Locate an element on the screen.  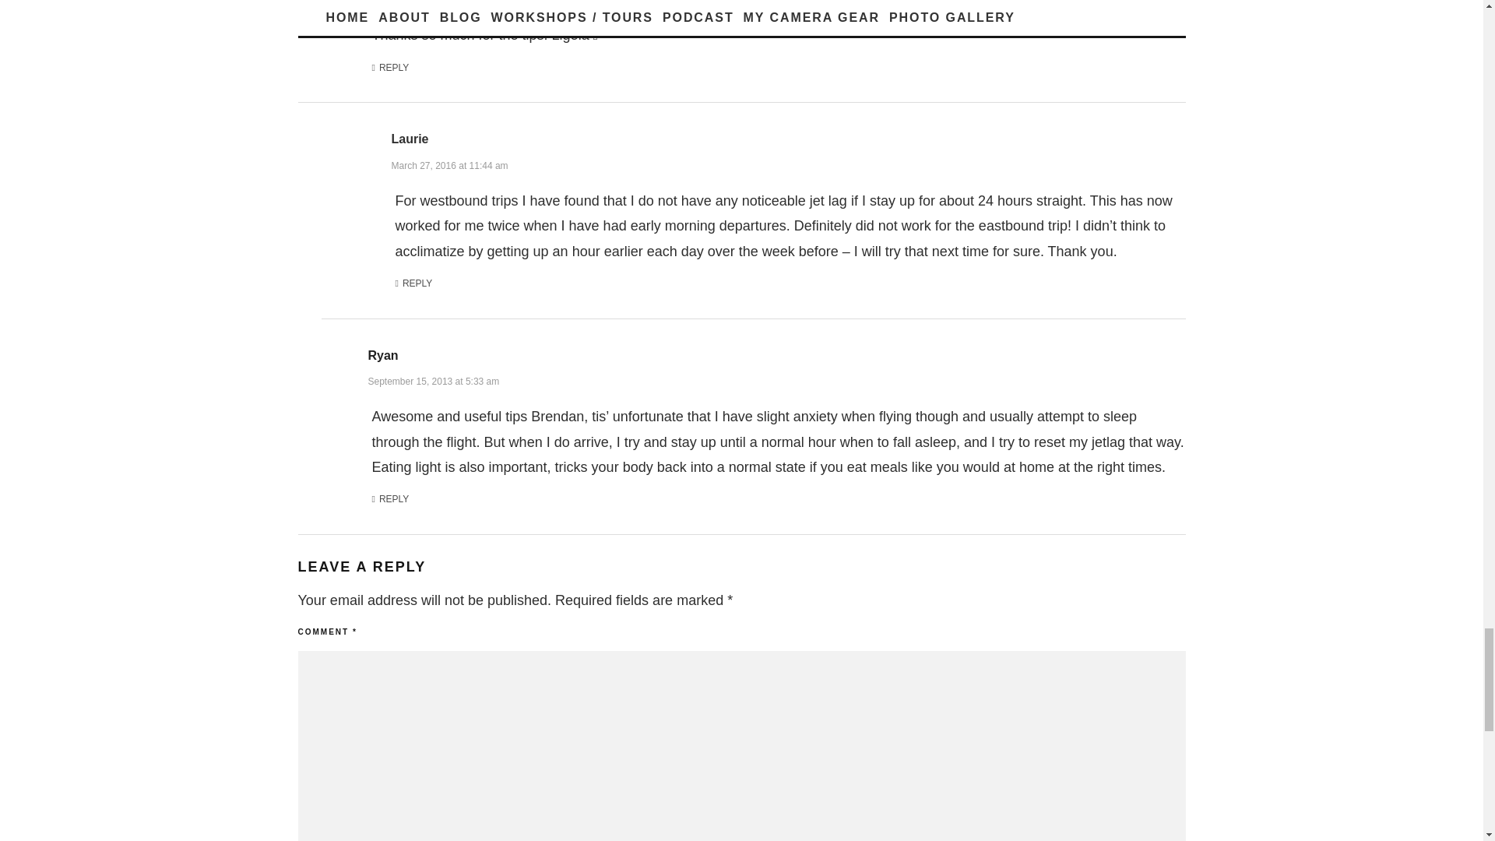
REPLY is located at coordinates (414, 283).